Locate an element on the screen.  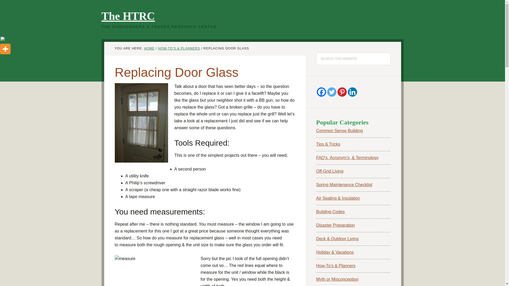
HOME is located at coordinates (149, 48).